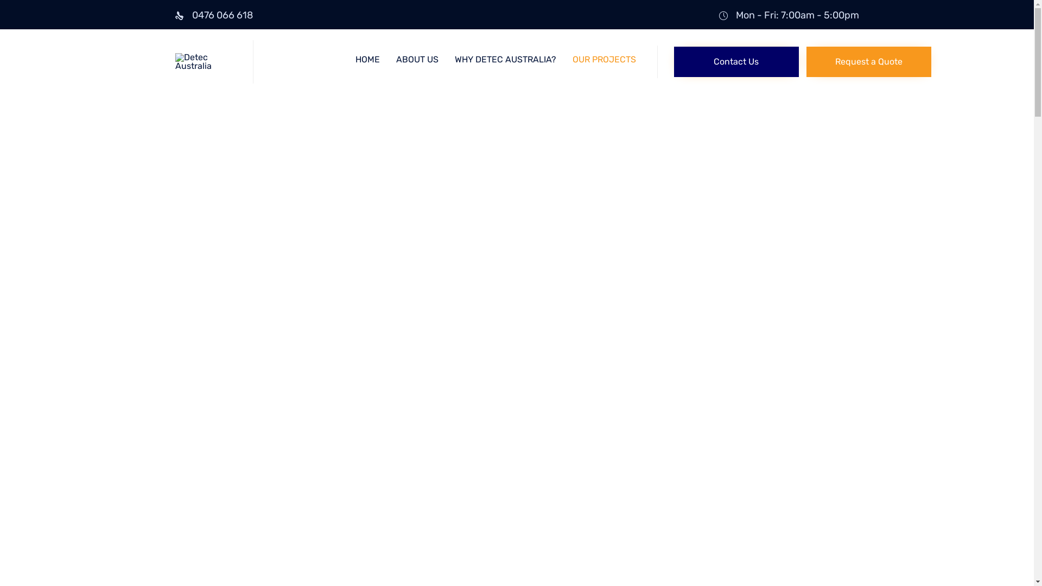 This screenshot has height=586, width=1042. I want to click on Skip to content, so click(657, 53).